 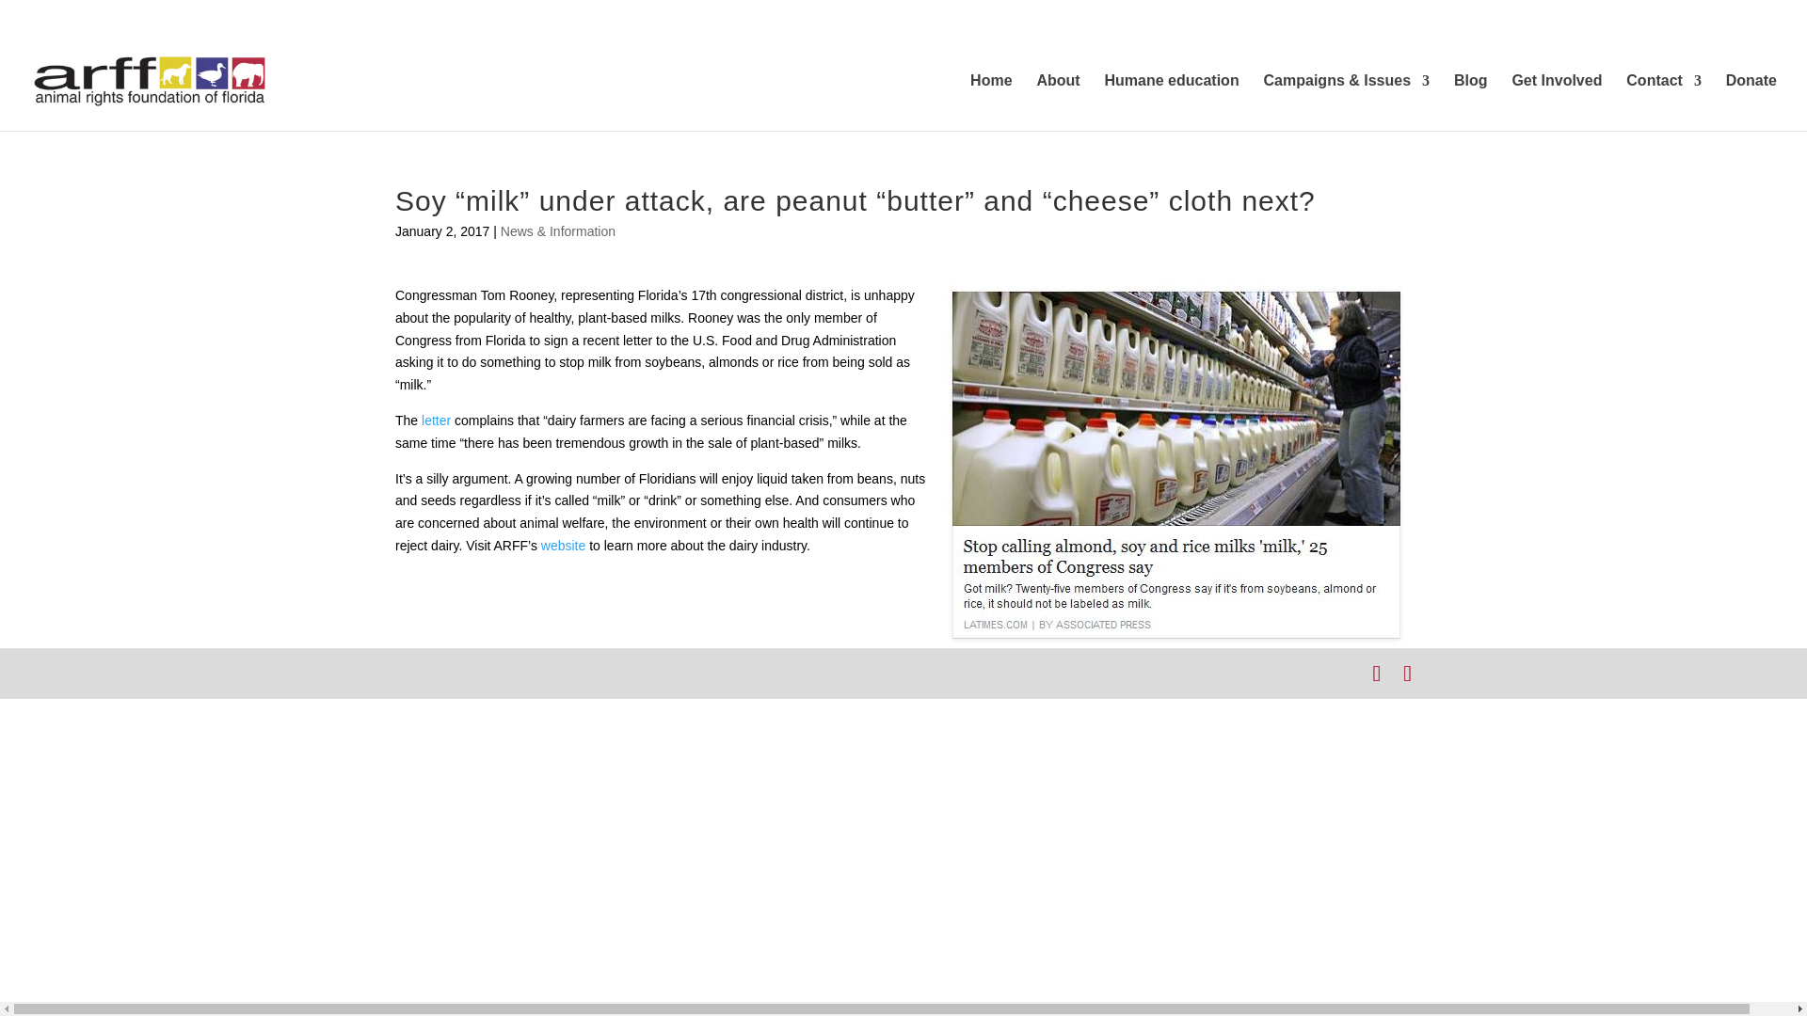 I want to click on Get Involved, so click(x=1556, y=102).